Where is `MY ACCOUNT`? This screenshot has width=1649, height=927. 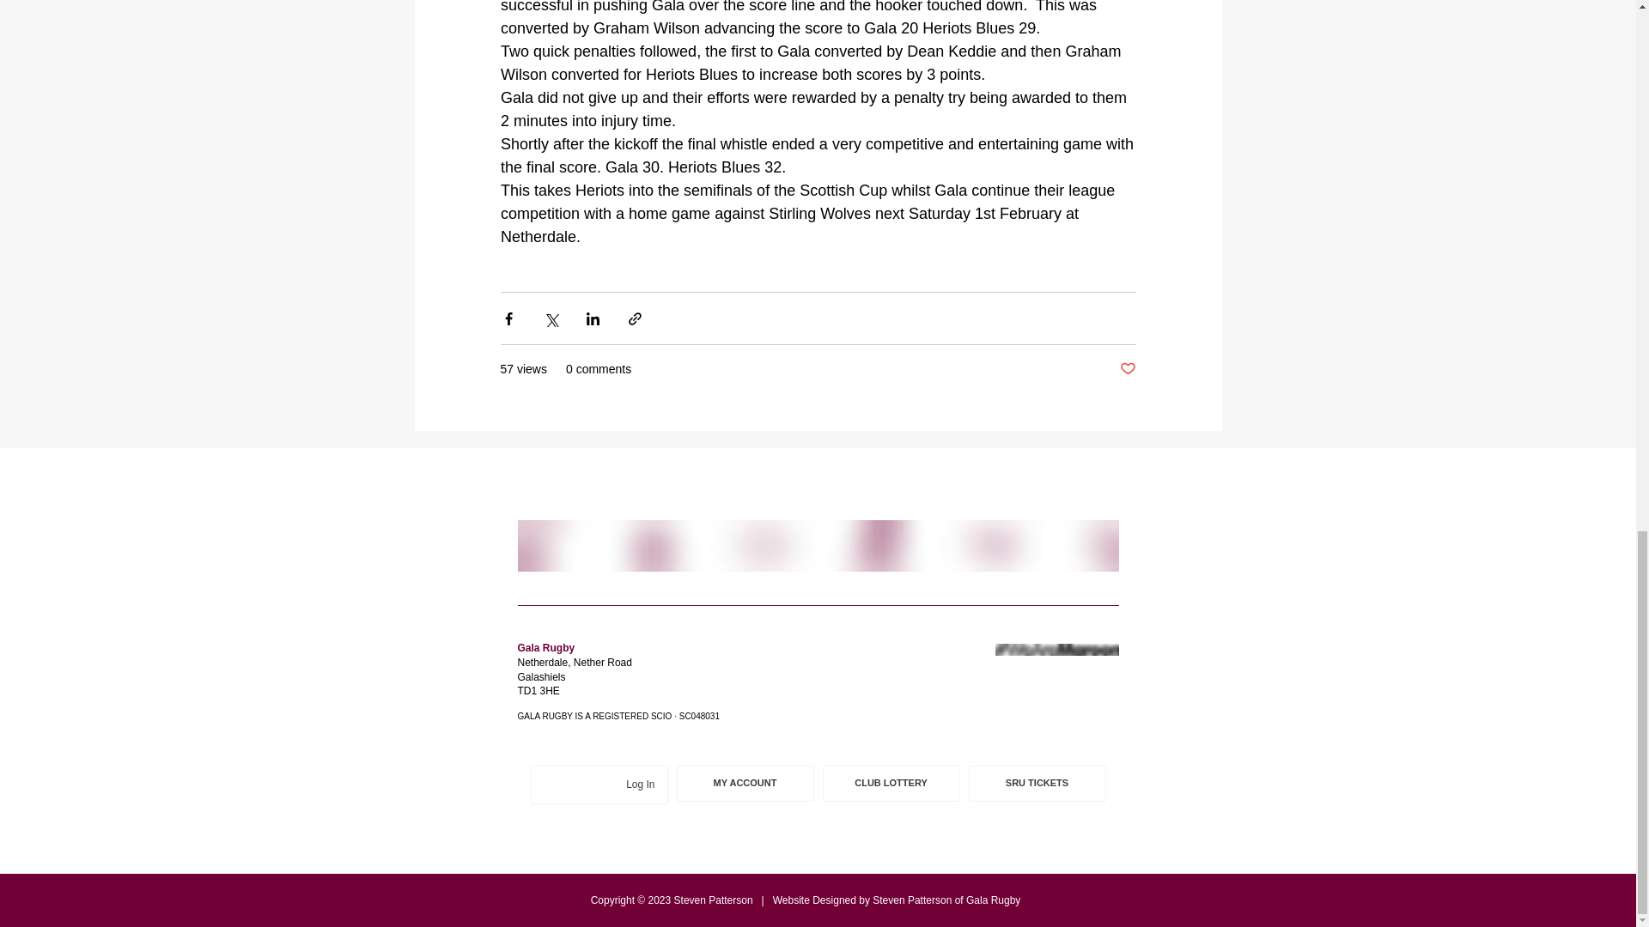 MY ACCOUNT is located at coordinates (745, 784).